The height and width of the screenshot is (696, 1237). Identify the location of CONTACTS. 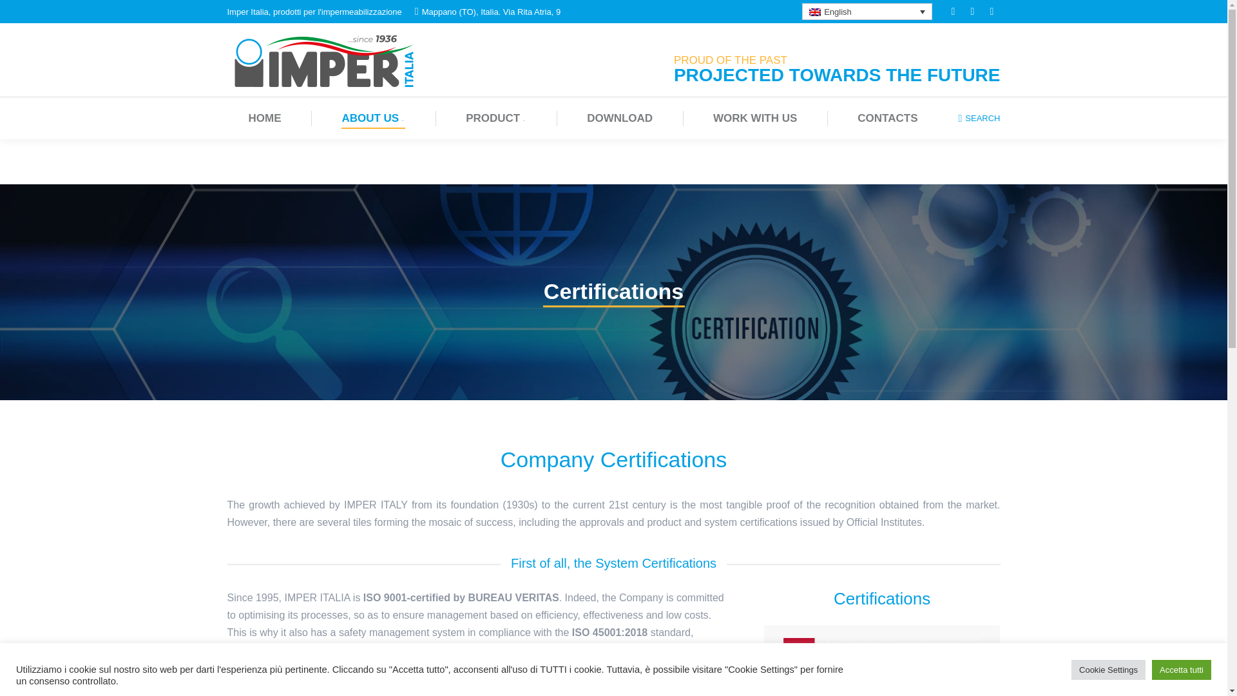
(887, 117).